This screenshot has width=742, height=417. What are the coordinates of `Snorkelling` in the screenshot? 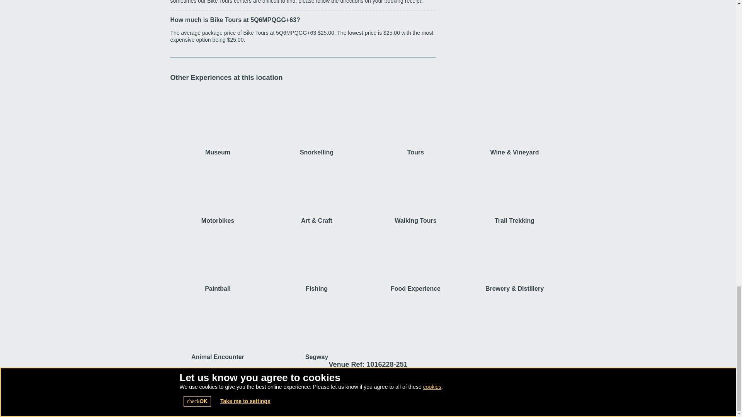 It's located at (316, 121).